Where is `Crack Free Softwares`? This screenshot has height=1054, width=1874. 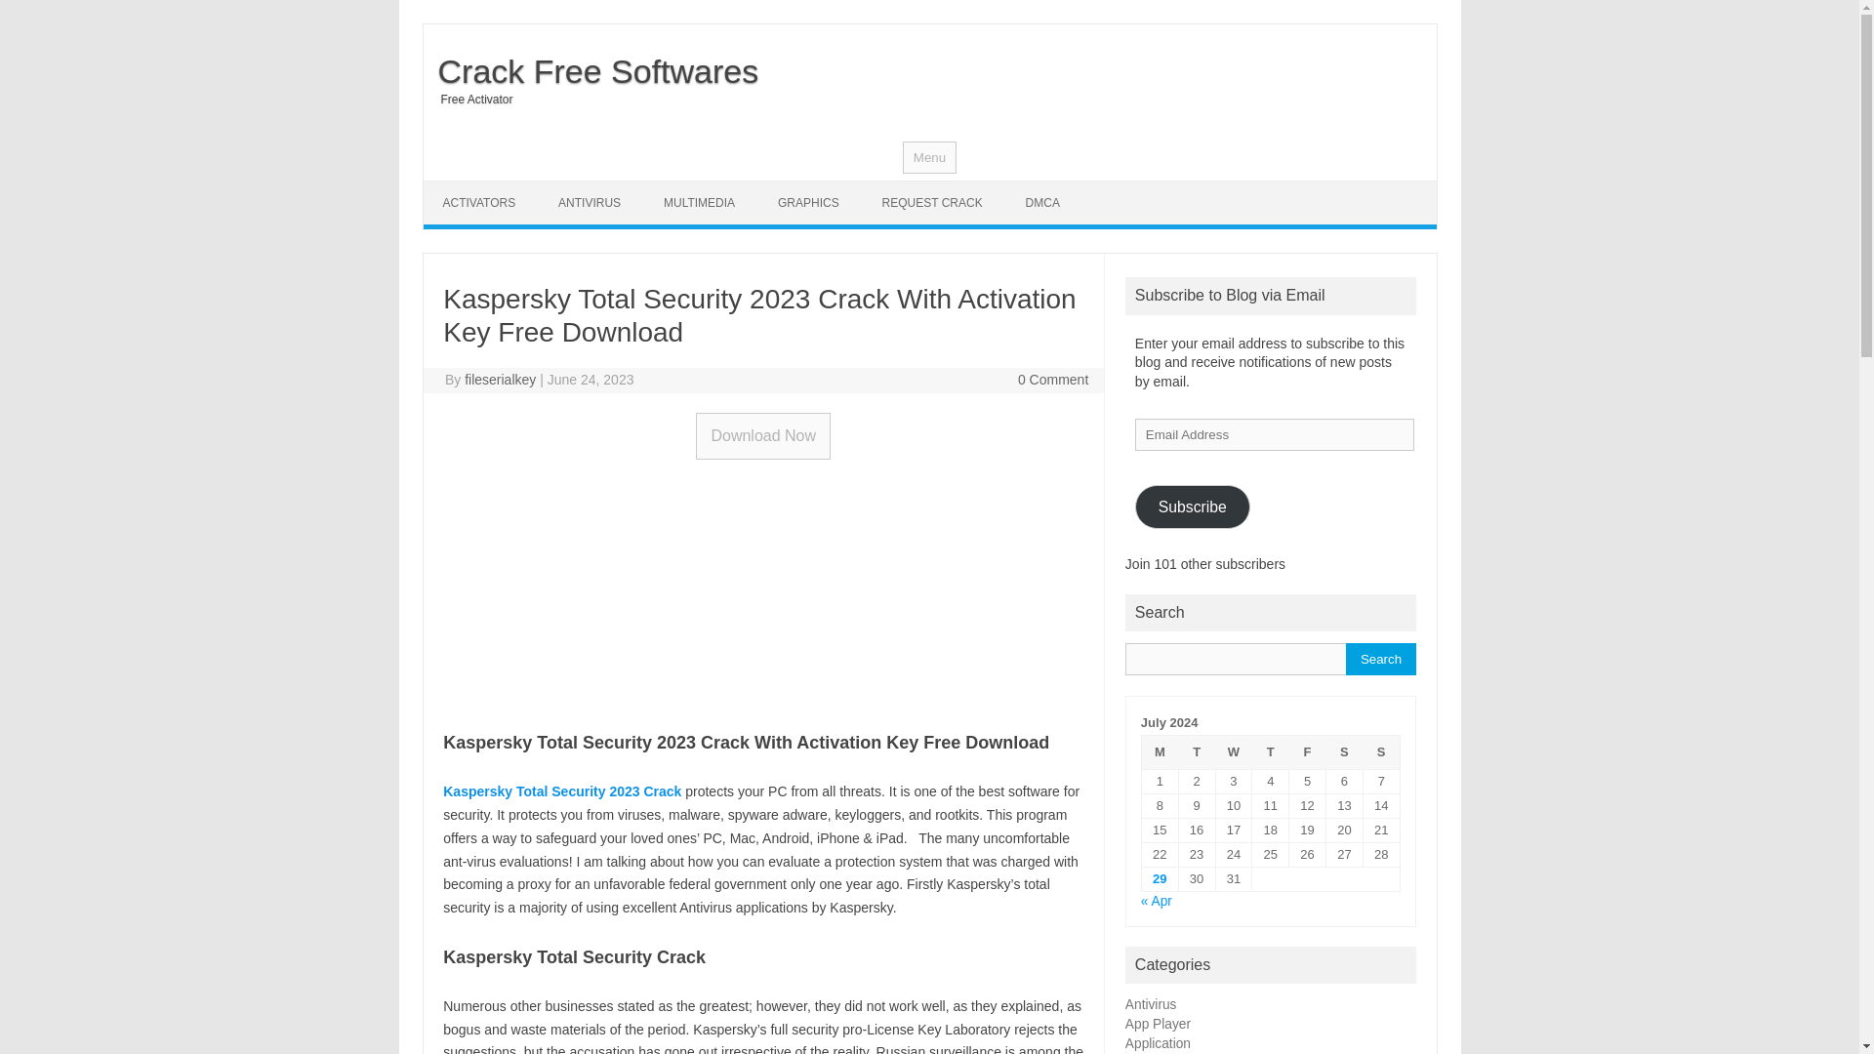
Crack Free Softwares is located at coordinates (591, 70).